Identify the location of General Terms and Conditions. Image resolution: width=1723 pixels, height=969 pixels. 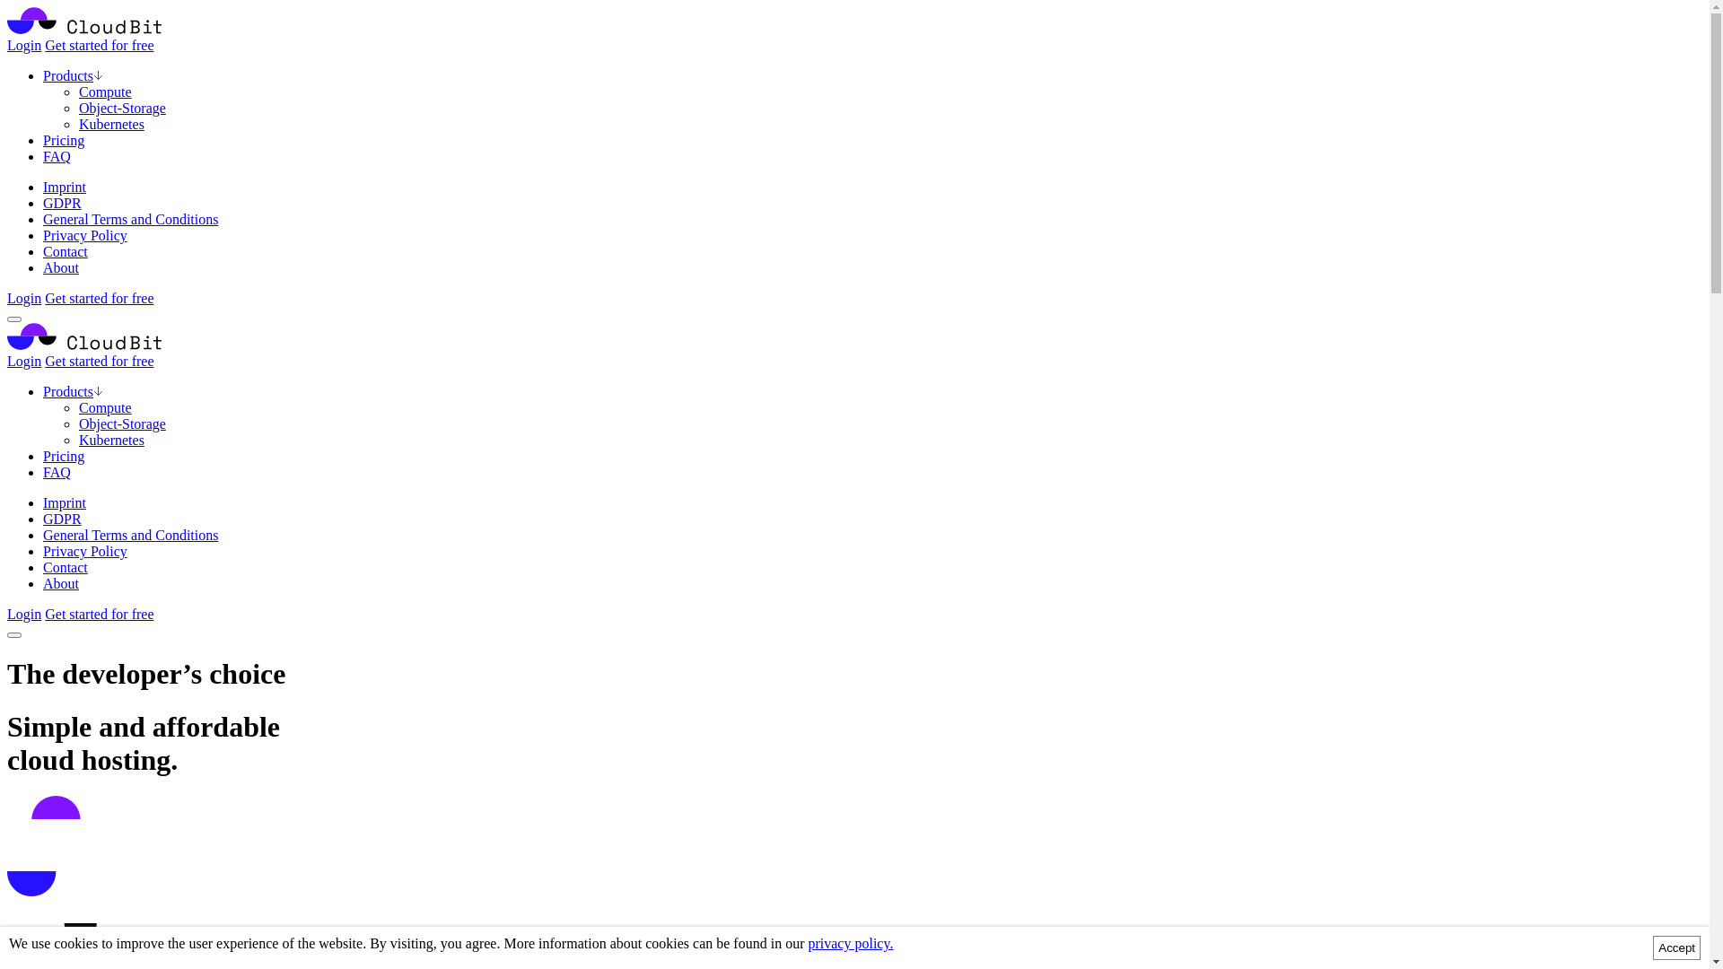
(131, 535).